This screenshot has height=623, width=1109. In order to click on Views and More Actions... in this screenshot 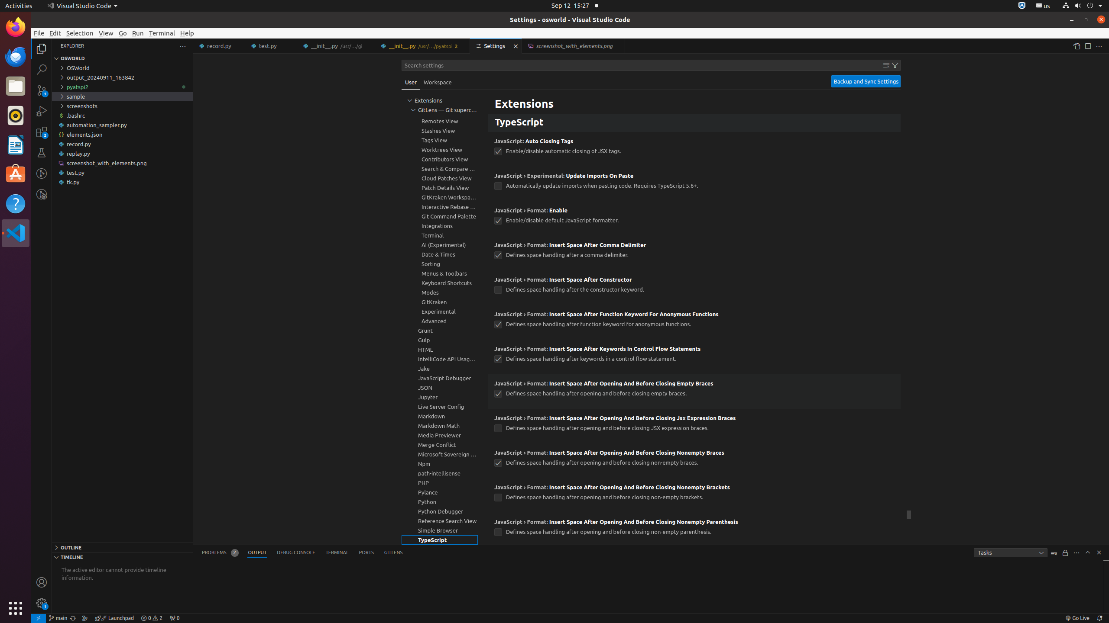, I will do `click(1077, 553)`.